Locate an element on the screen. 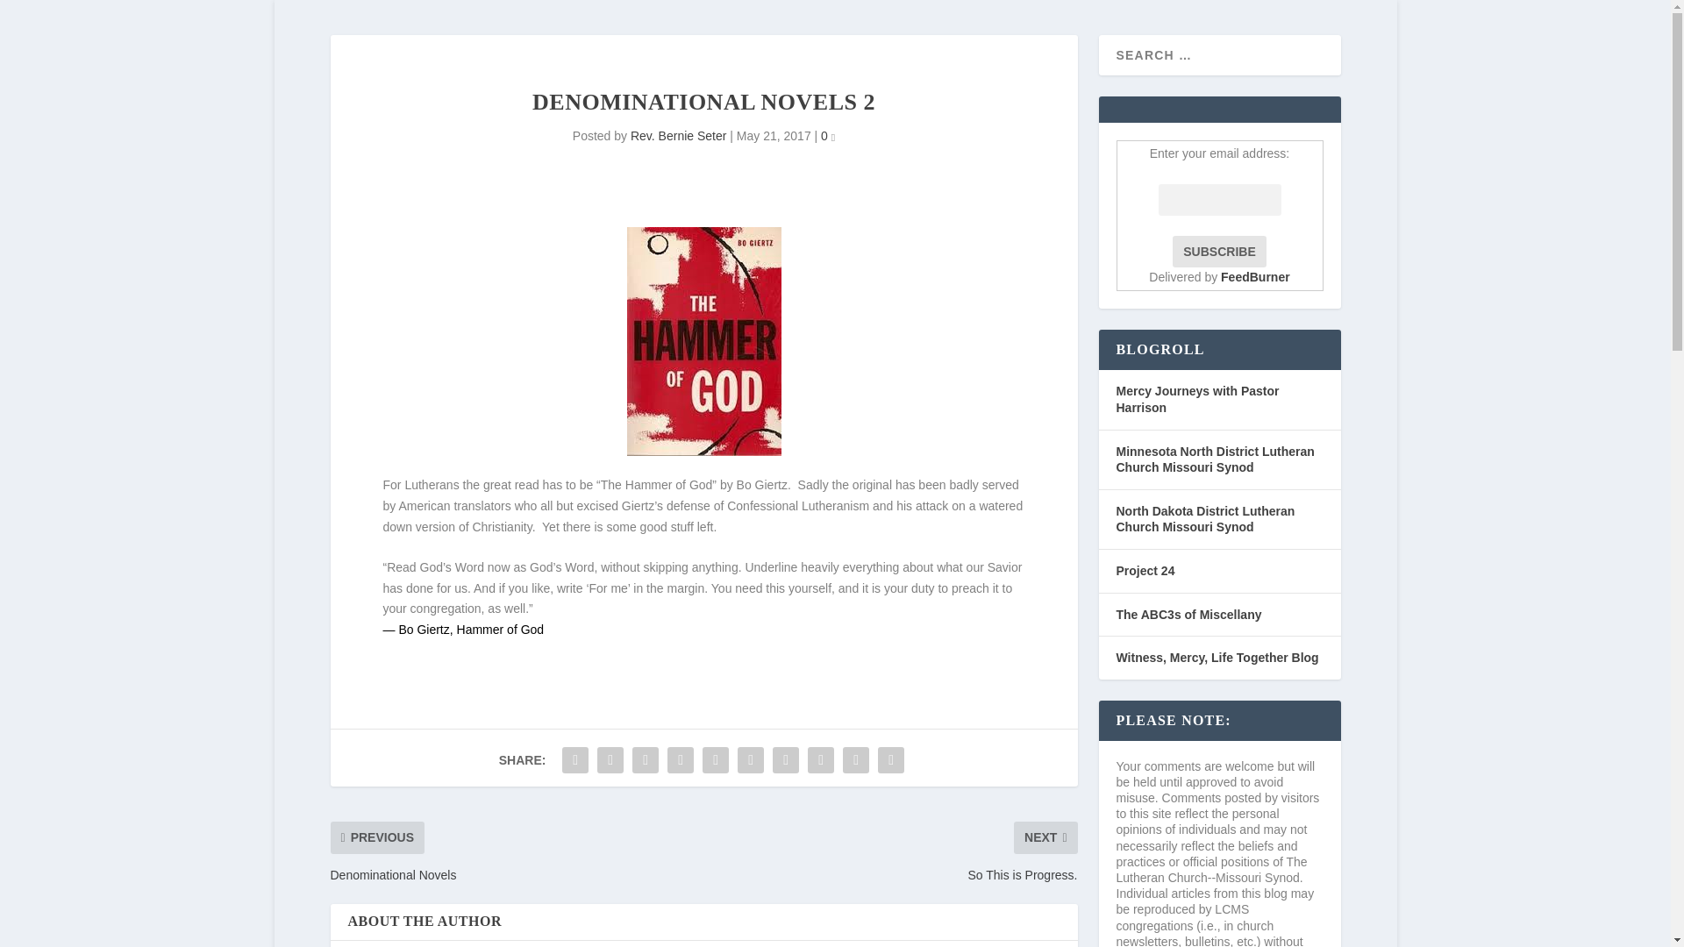 The width and height of the screenshot is (1684, 947). Share "Denominational Novels 2" via Twitter is located at coordinates (610, 759).